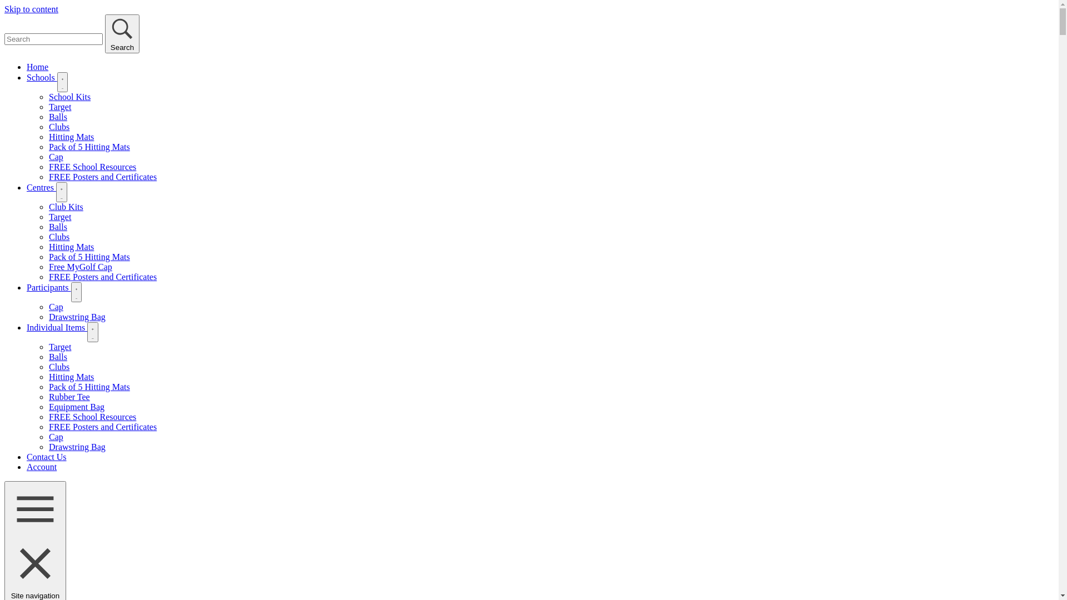 This screenshot has height=600, width=1067. I want to click on Contact Us, so click(47, 457).